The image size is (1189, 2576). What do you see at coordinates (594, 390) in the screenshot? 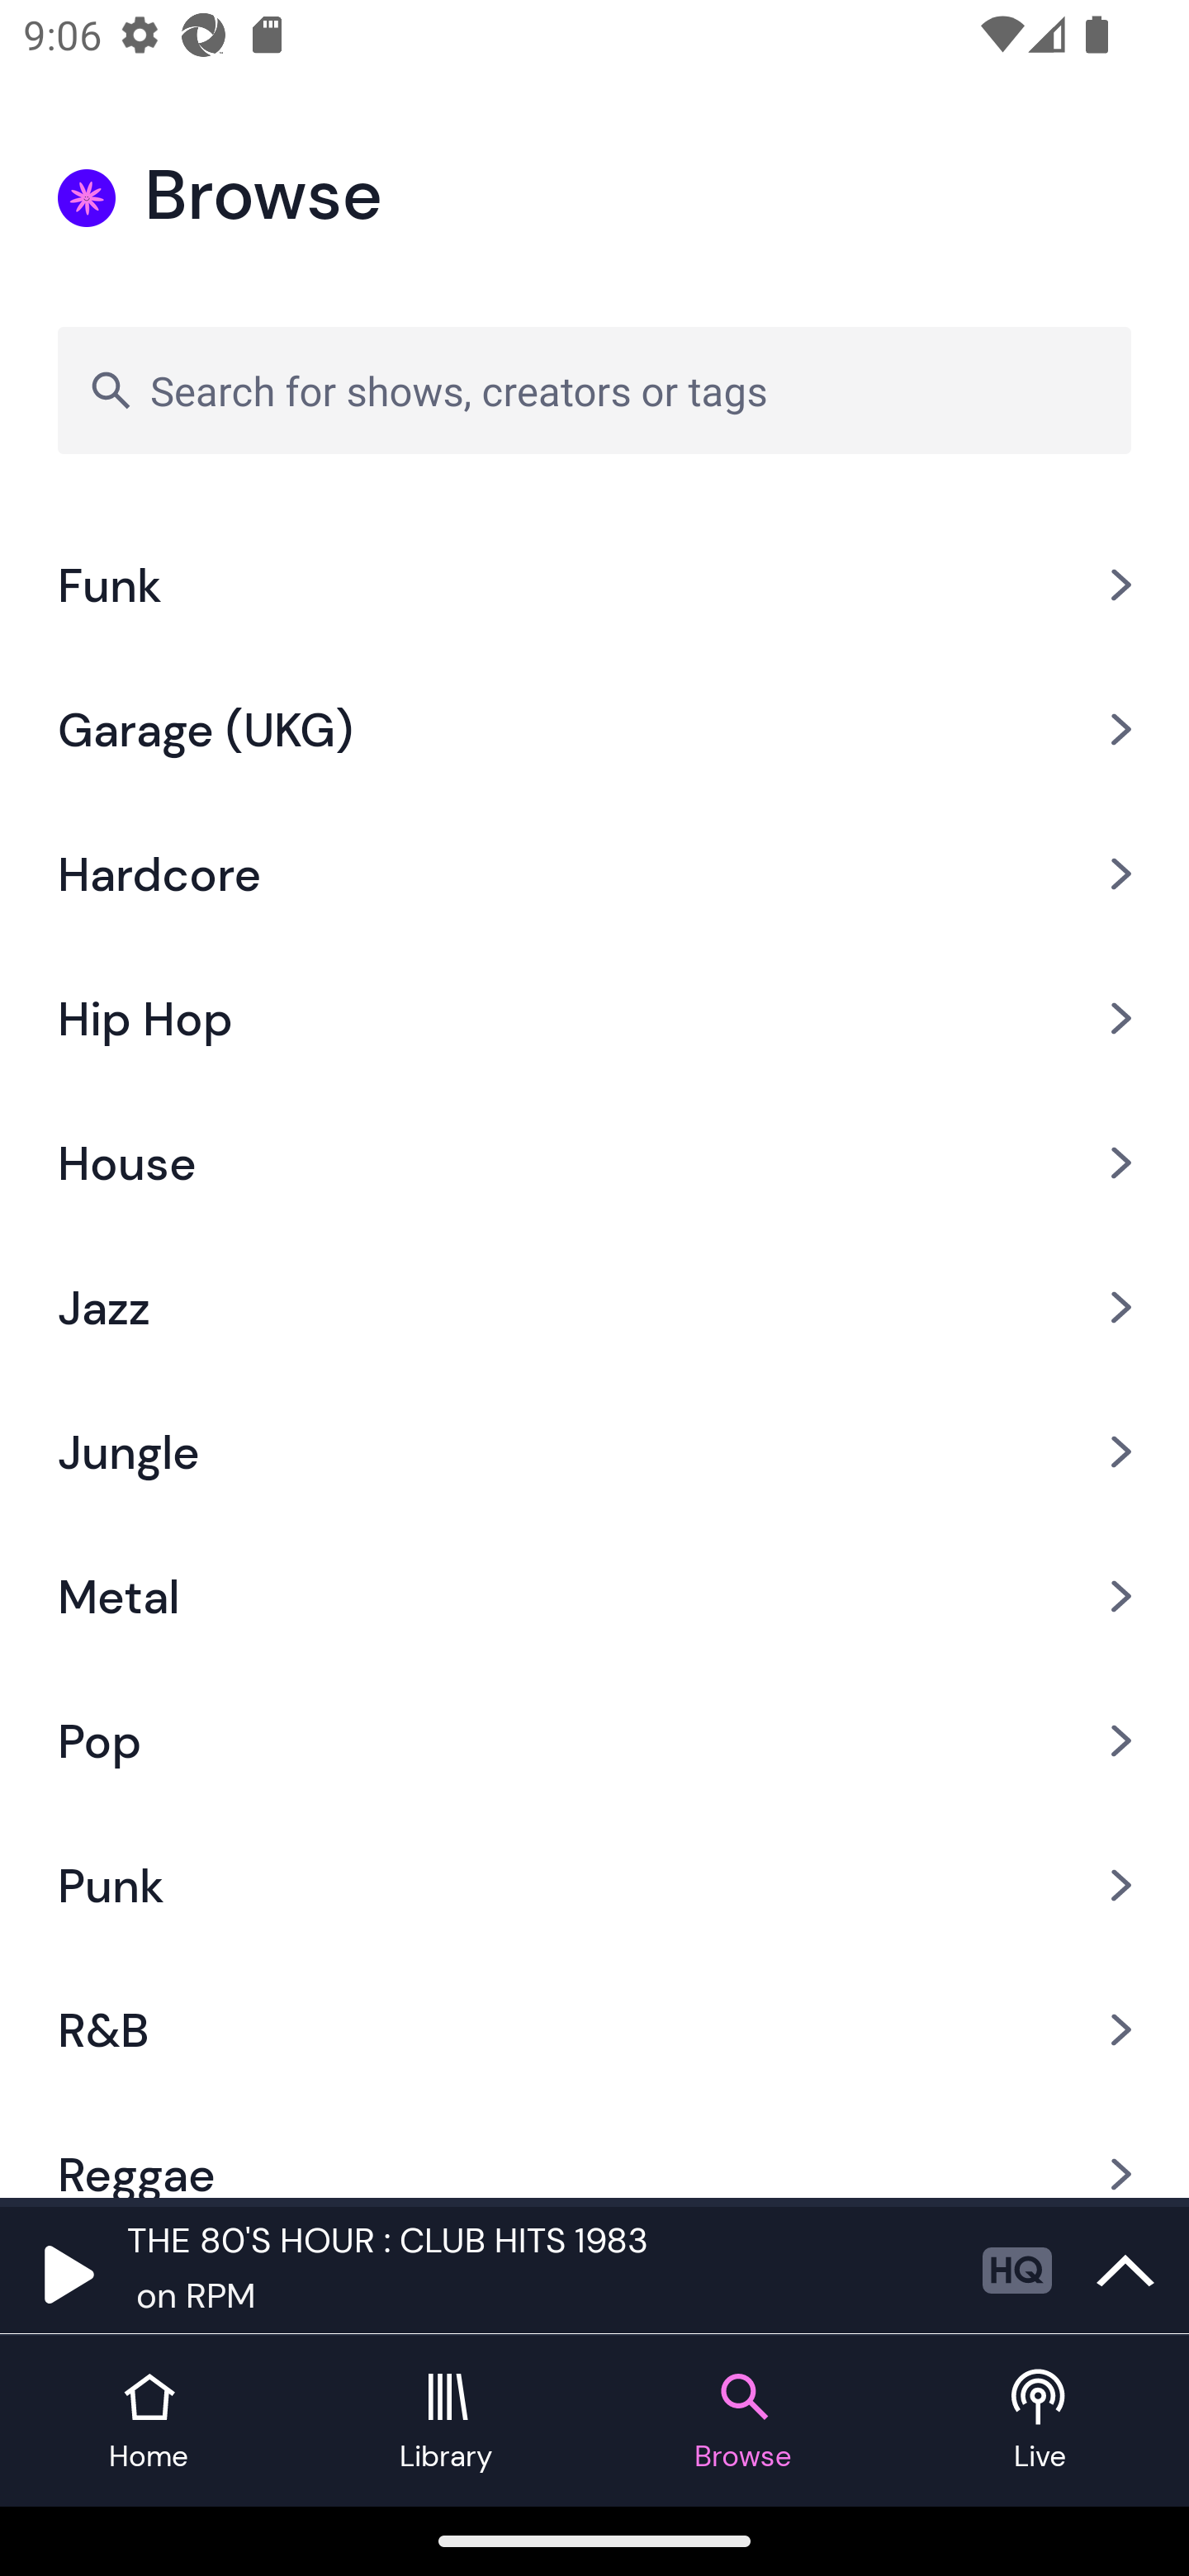
I see `Search for shows, creators or tags` at bounding box center [594, 390].